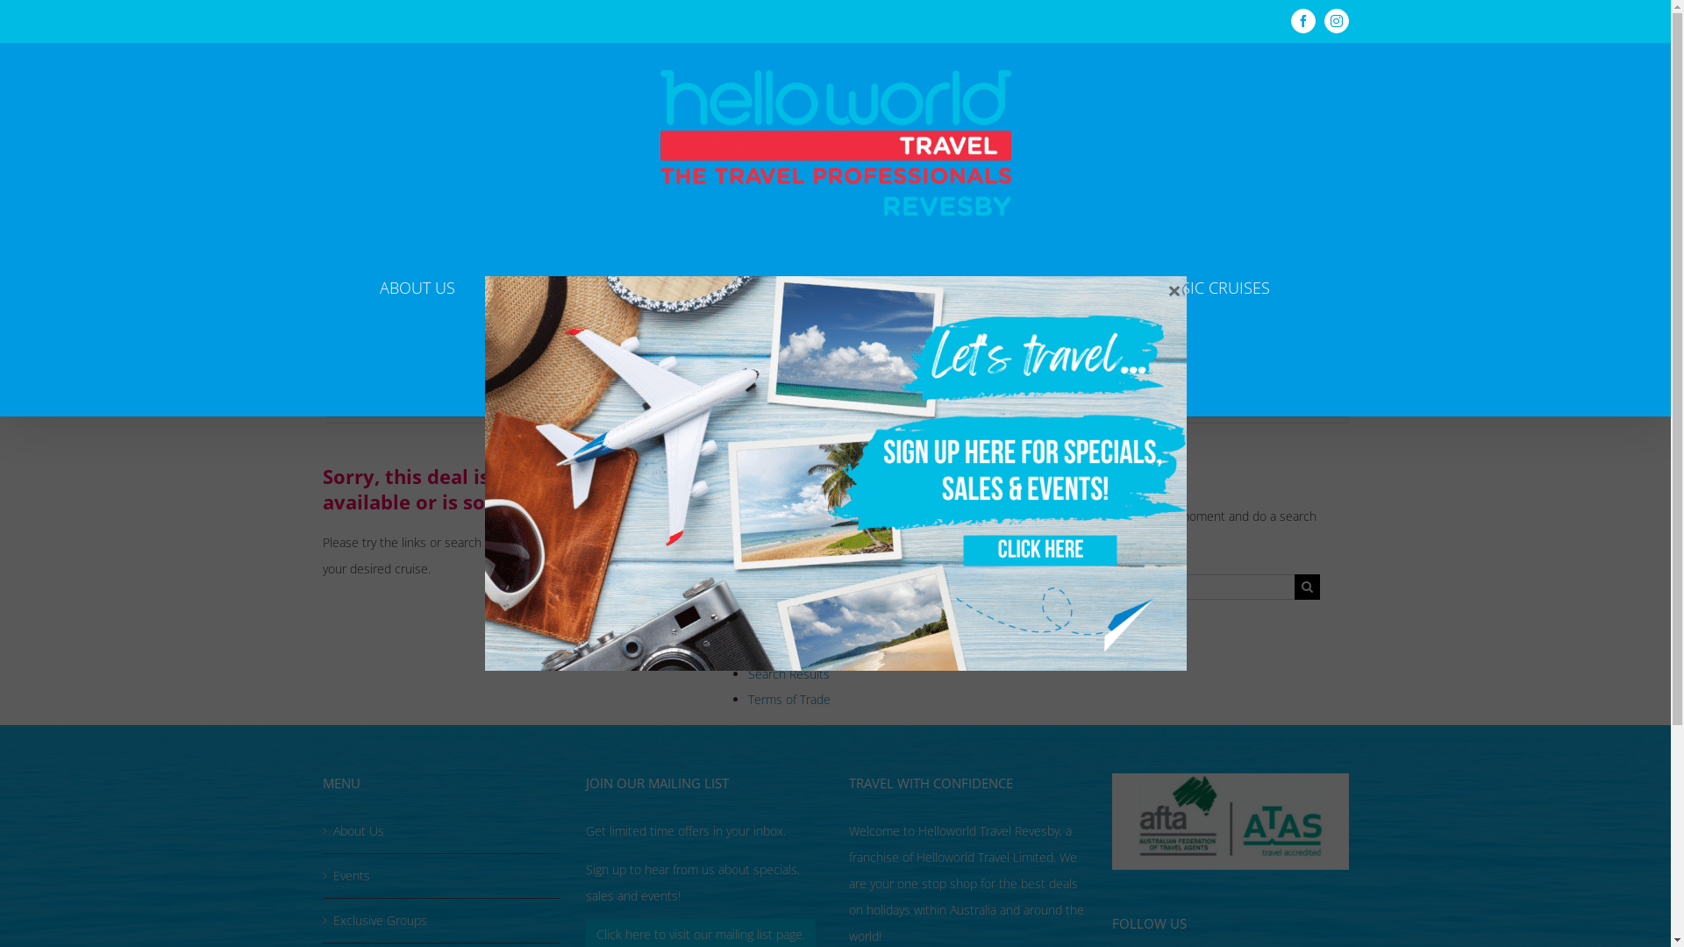  I want to click on Search Results, so click(788, 673).